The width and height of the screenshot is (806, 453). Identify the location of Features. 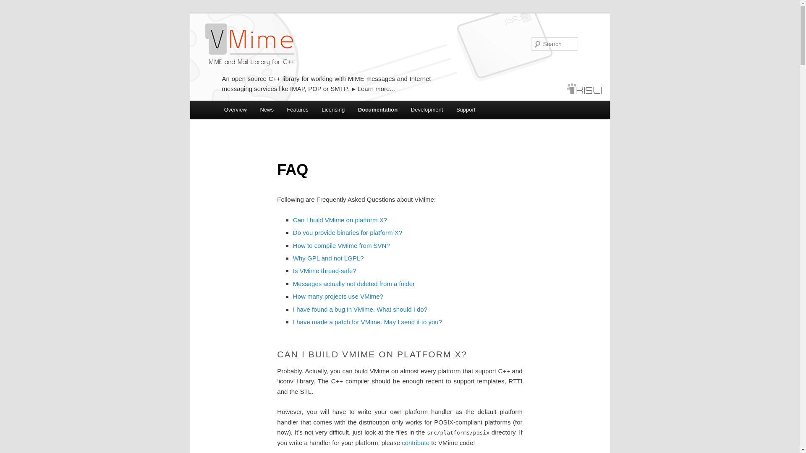
(298, 109).